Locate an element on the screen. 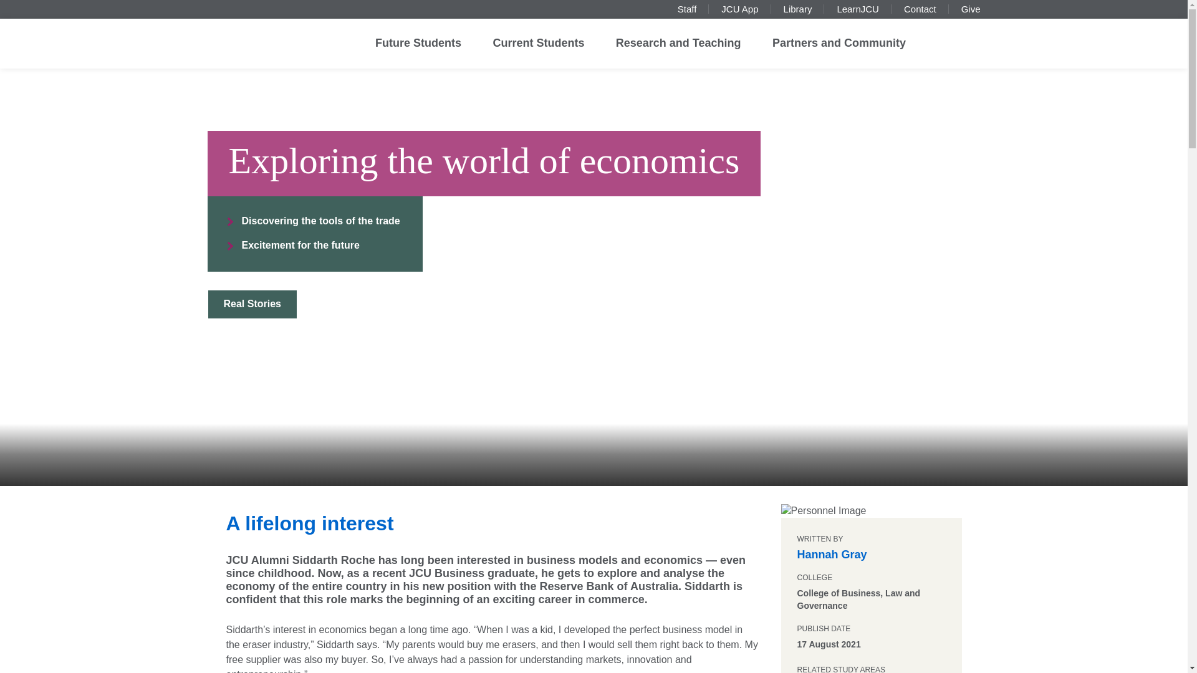 This screenshot has height=673, width=1197. James Cook University Home is located at coordinates (263, 40).